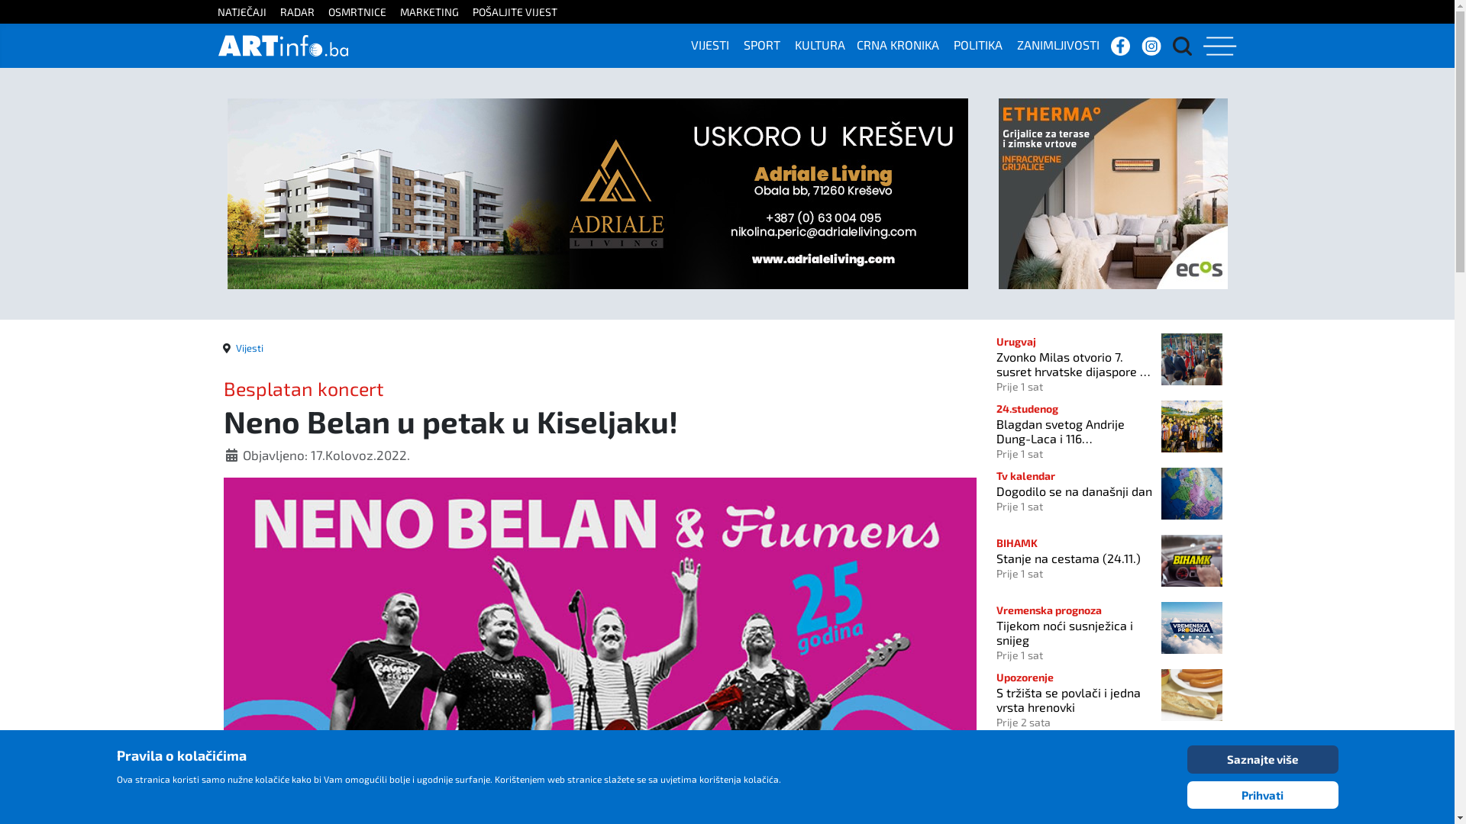 The image size is (1466, 824). Describe the element at coordinates (1064, 44) in the screenshot. I see `ZANIMLJIVOSTI` at that location.